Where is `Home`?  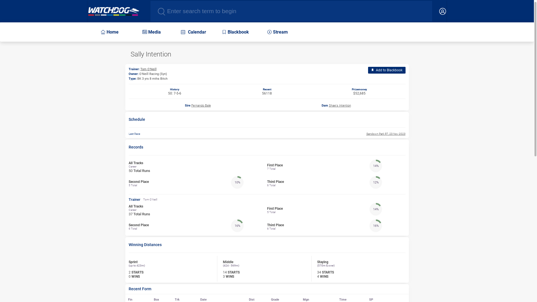
Home is located at coordinates (109, 32).